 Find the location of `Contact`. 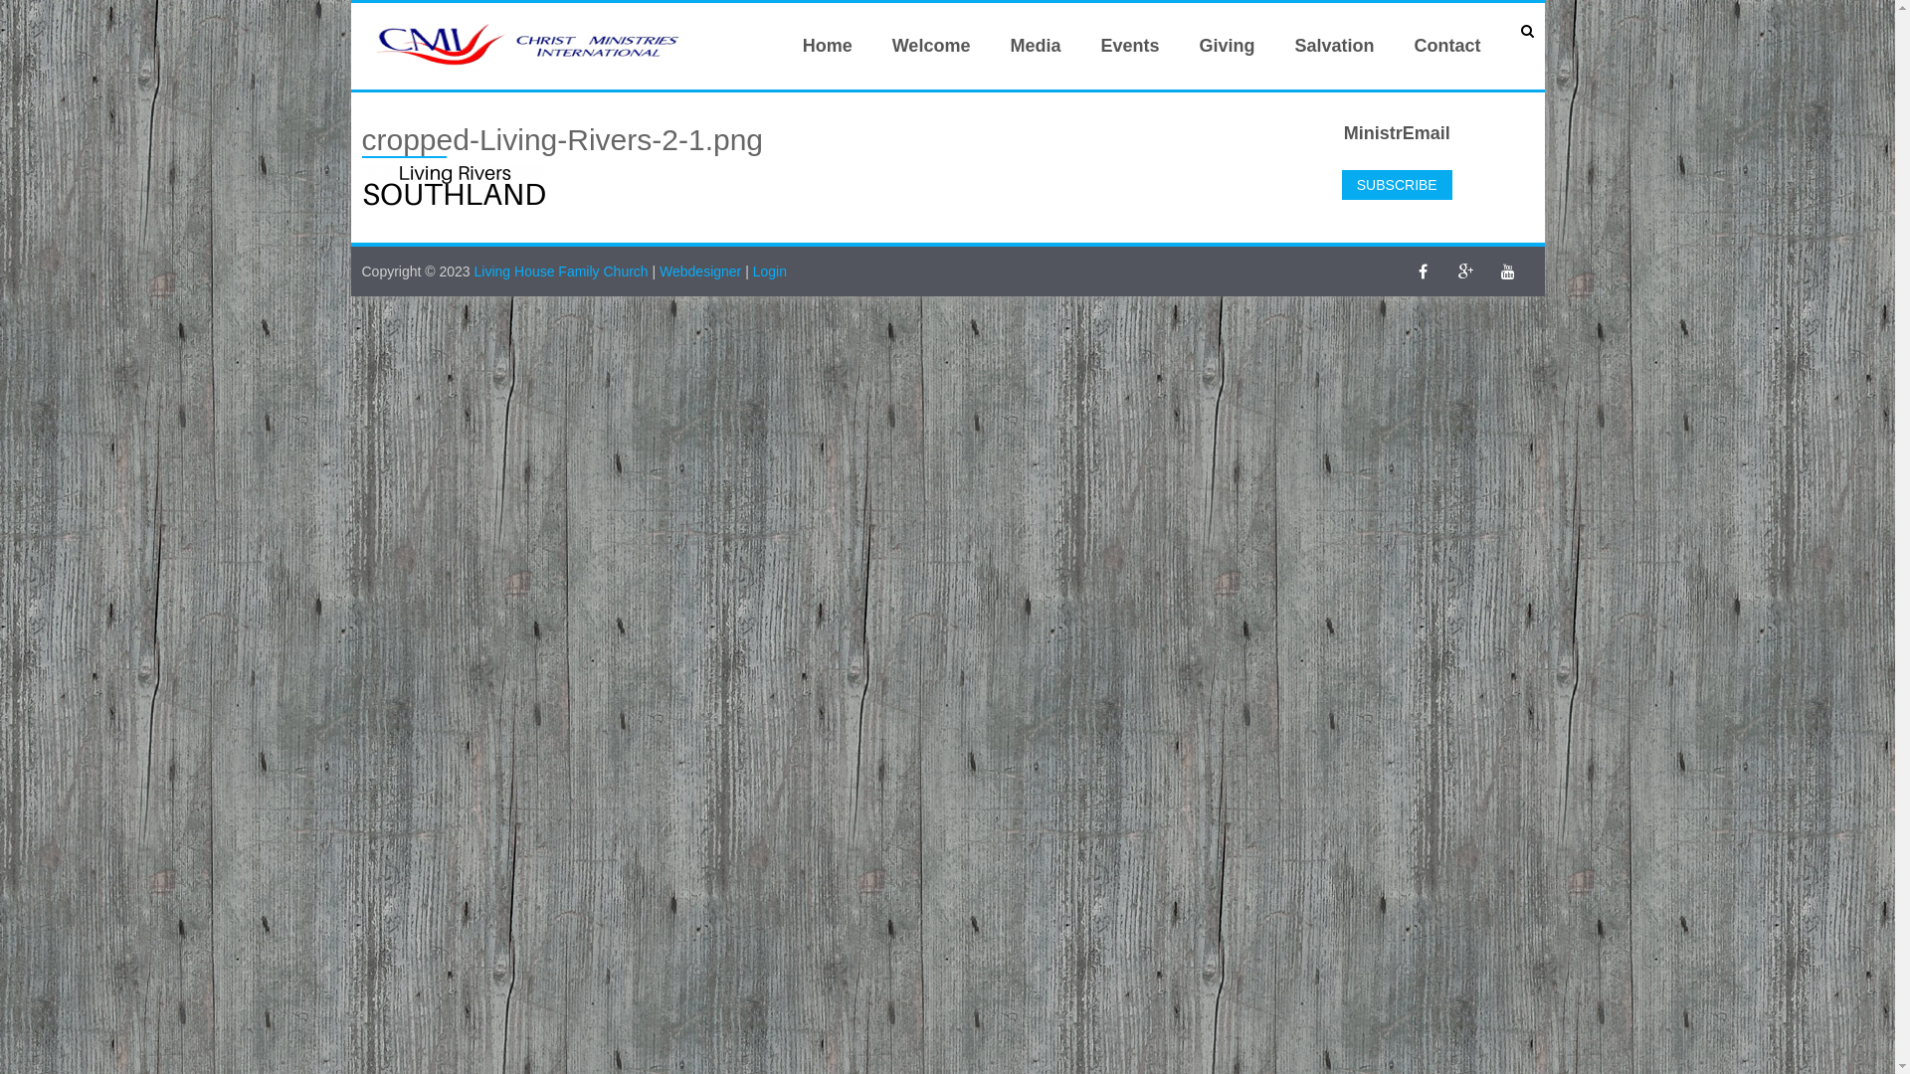

Contact is located at coordinates (1448, 46).